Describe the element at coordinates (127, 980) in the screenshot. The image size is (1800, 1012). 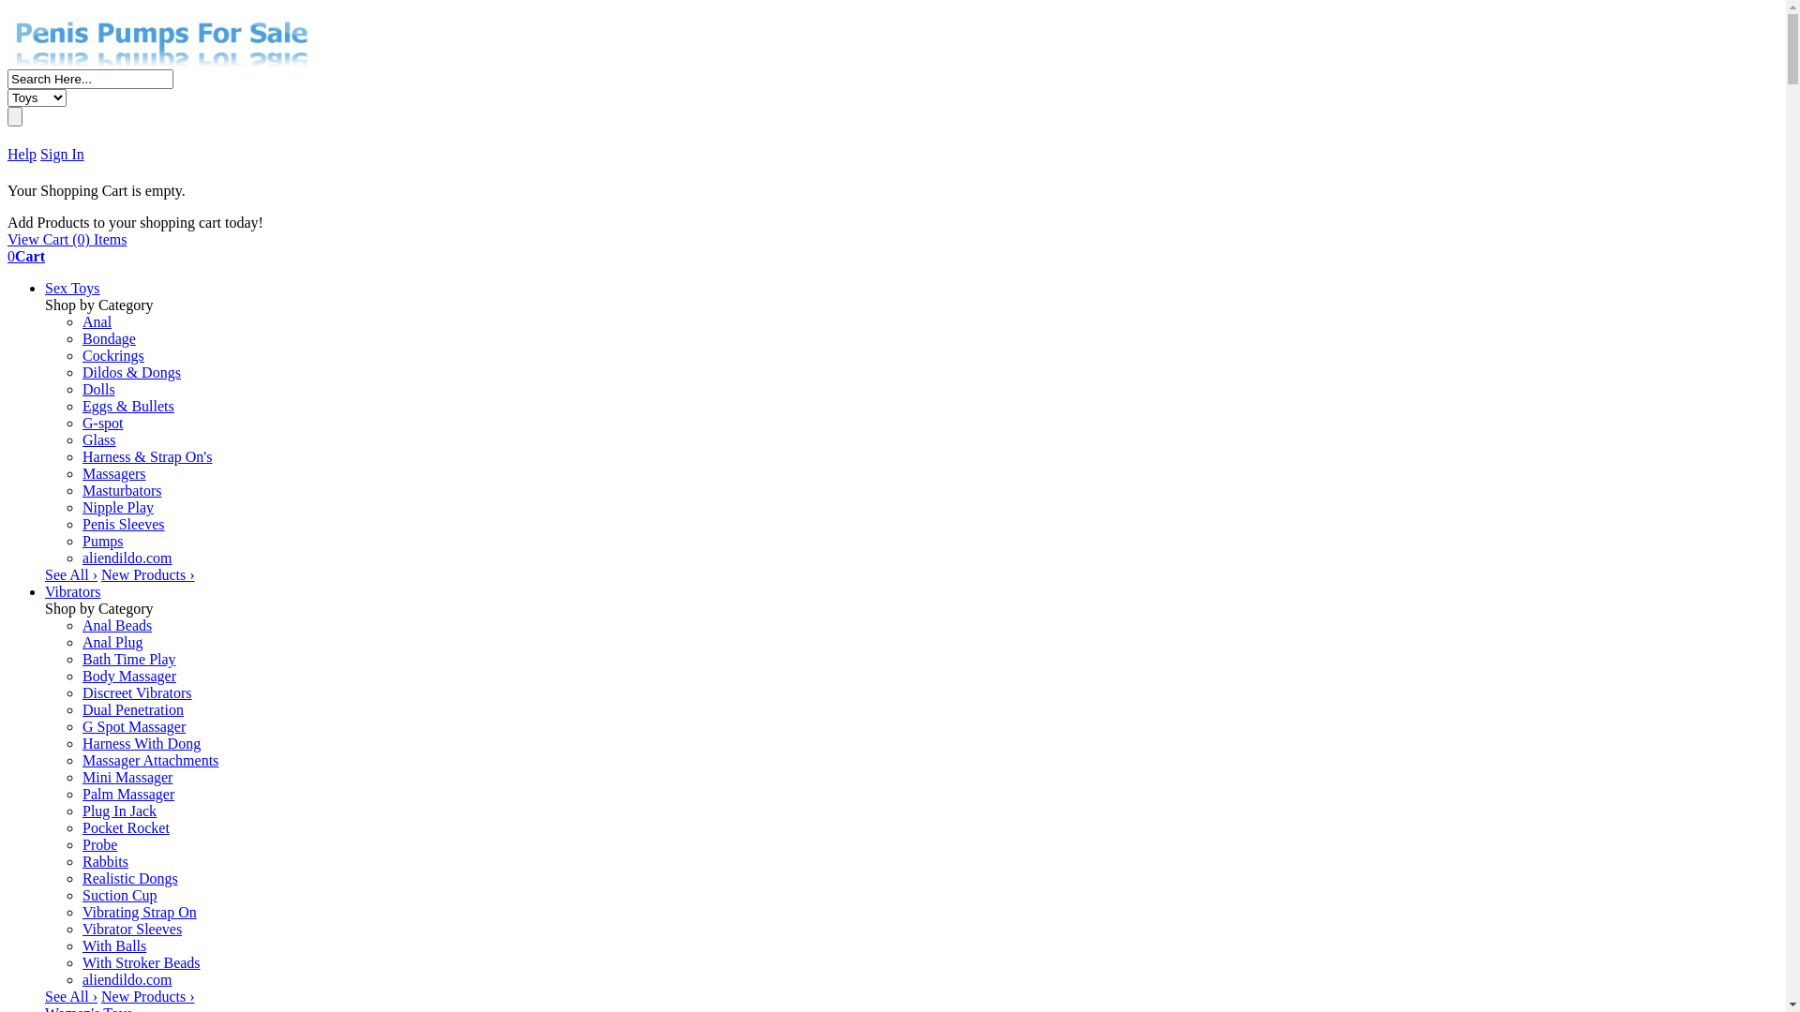
I see `aliendildo.com` at that location.